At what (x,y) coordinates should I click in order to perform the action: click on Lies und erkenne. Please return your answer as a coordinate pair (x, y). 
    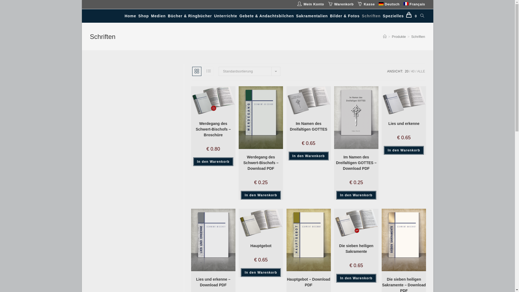
    Looking at the image, I should click on (404, 124).